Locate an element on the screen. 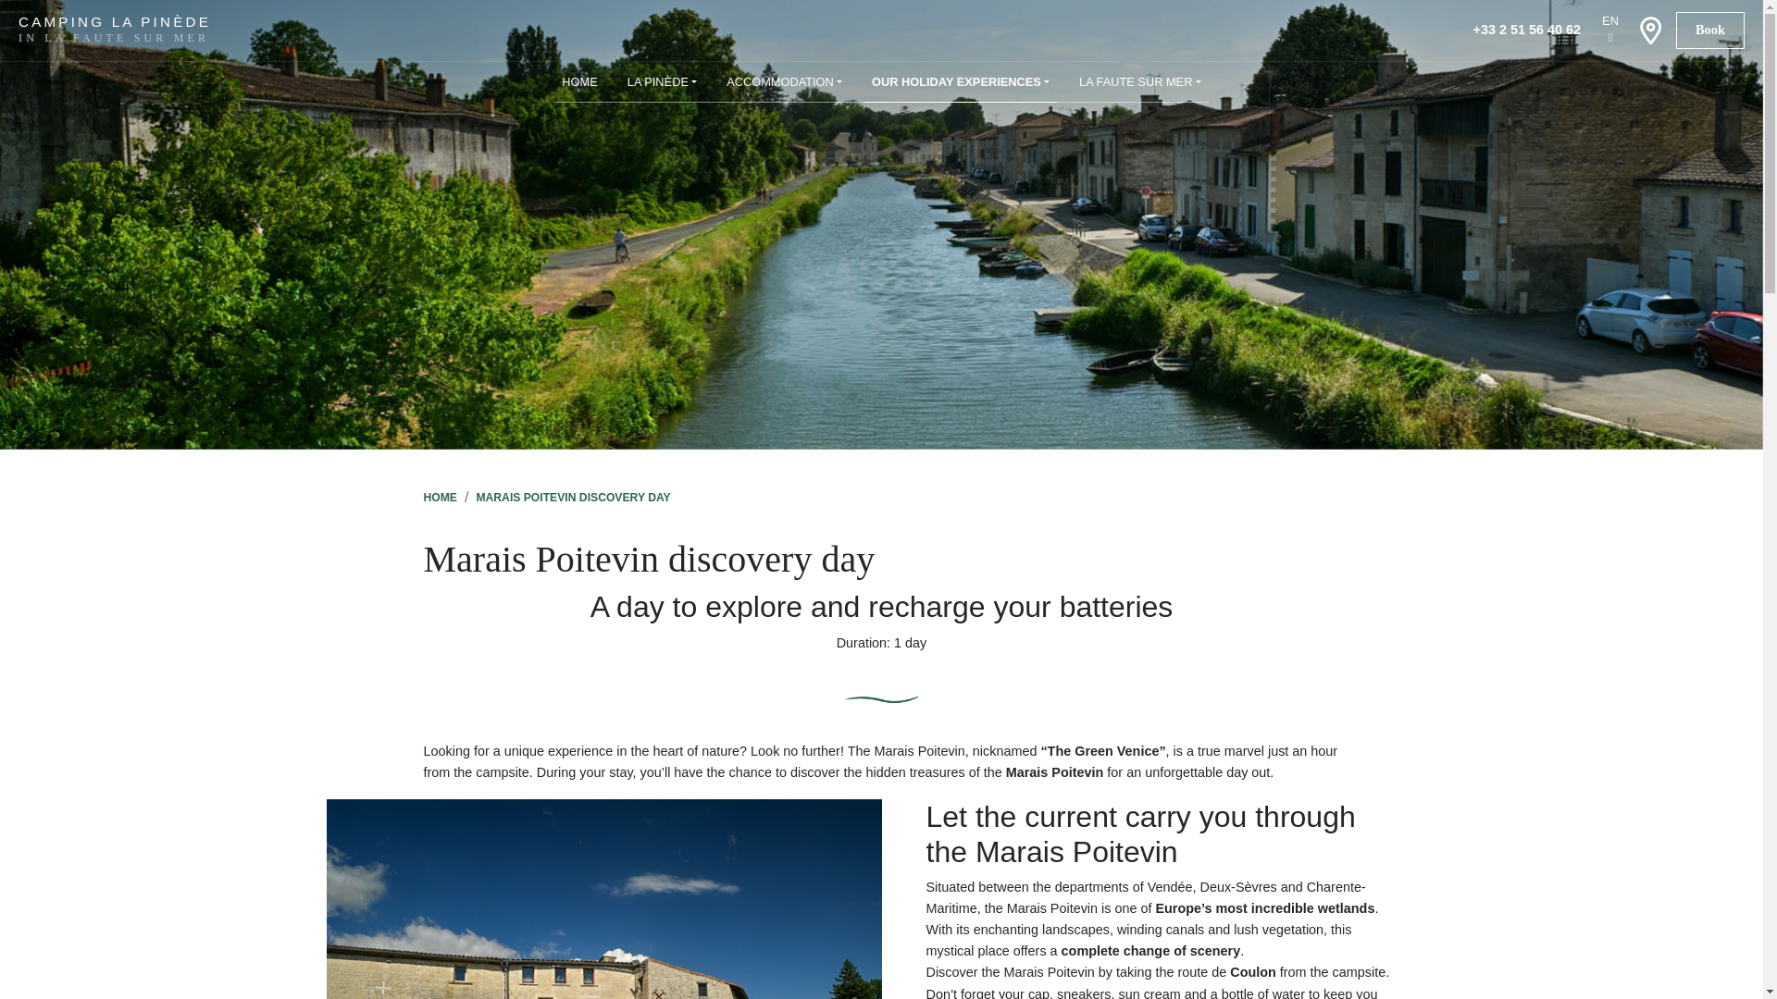 This screenshot has width=1777, height=999. Book is located at coordinates (1710, 30).